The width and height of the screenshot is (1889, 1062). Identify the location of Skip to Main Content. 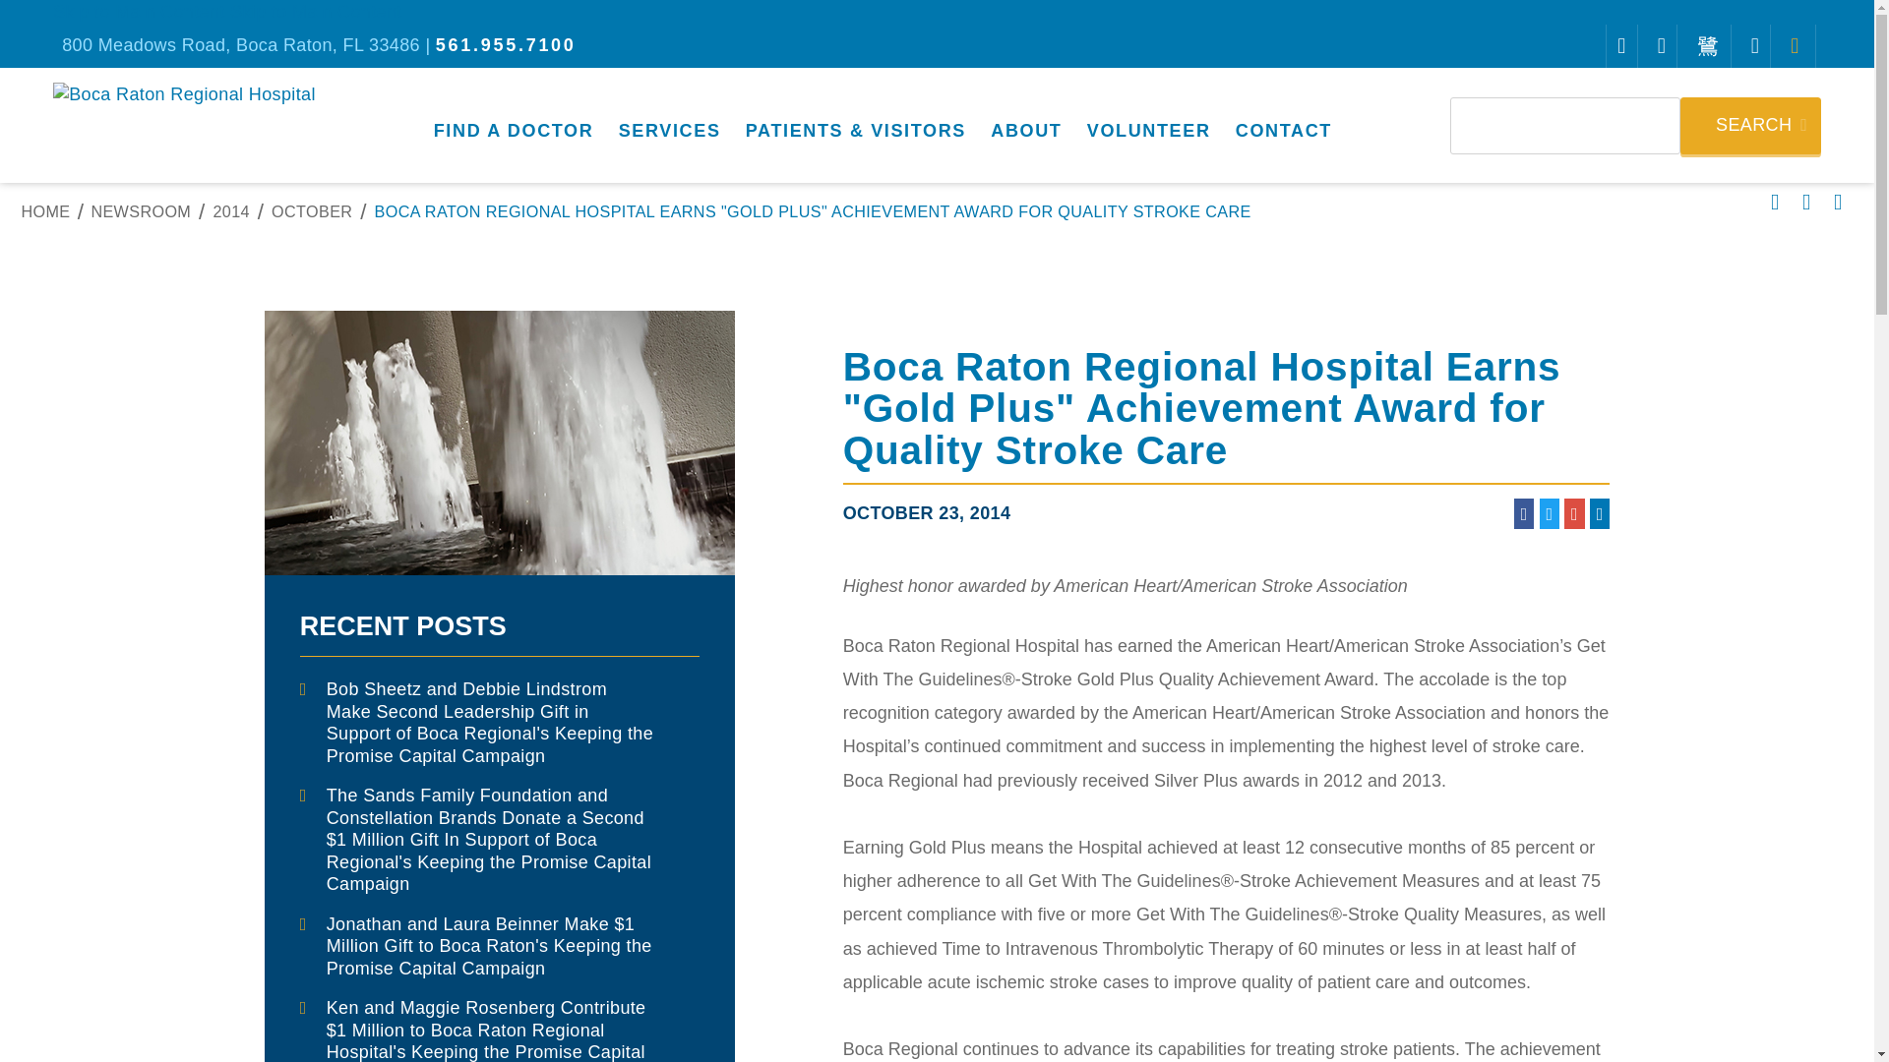
(316, 12).